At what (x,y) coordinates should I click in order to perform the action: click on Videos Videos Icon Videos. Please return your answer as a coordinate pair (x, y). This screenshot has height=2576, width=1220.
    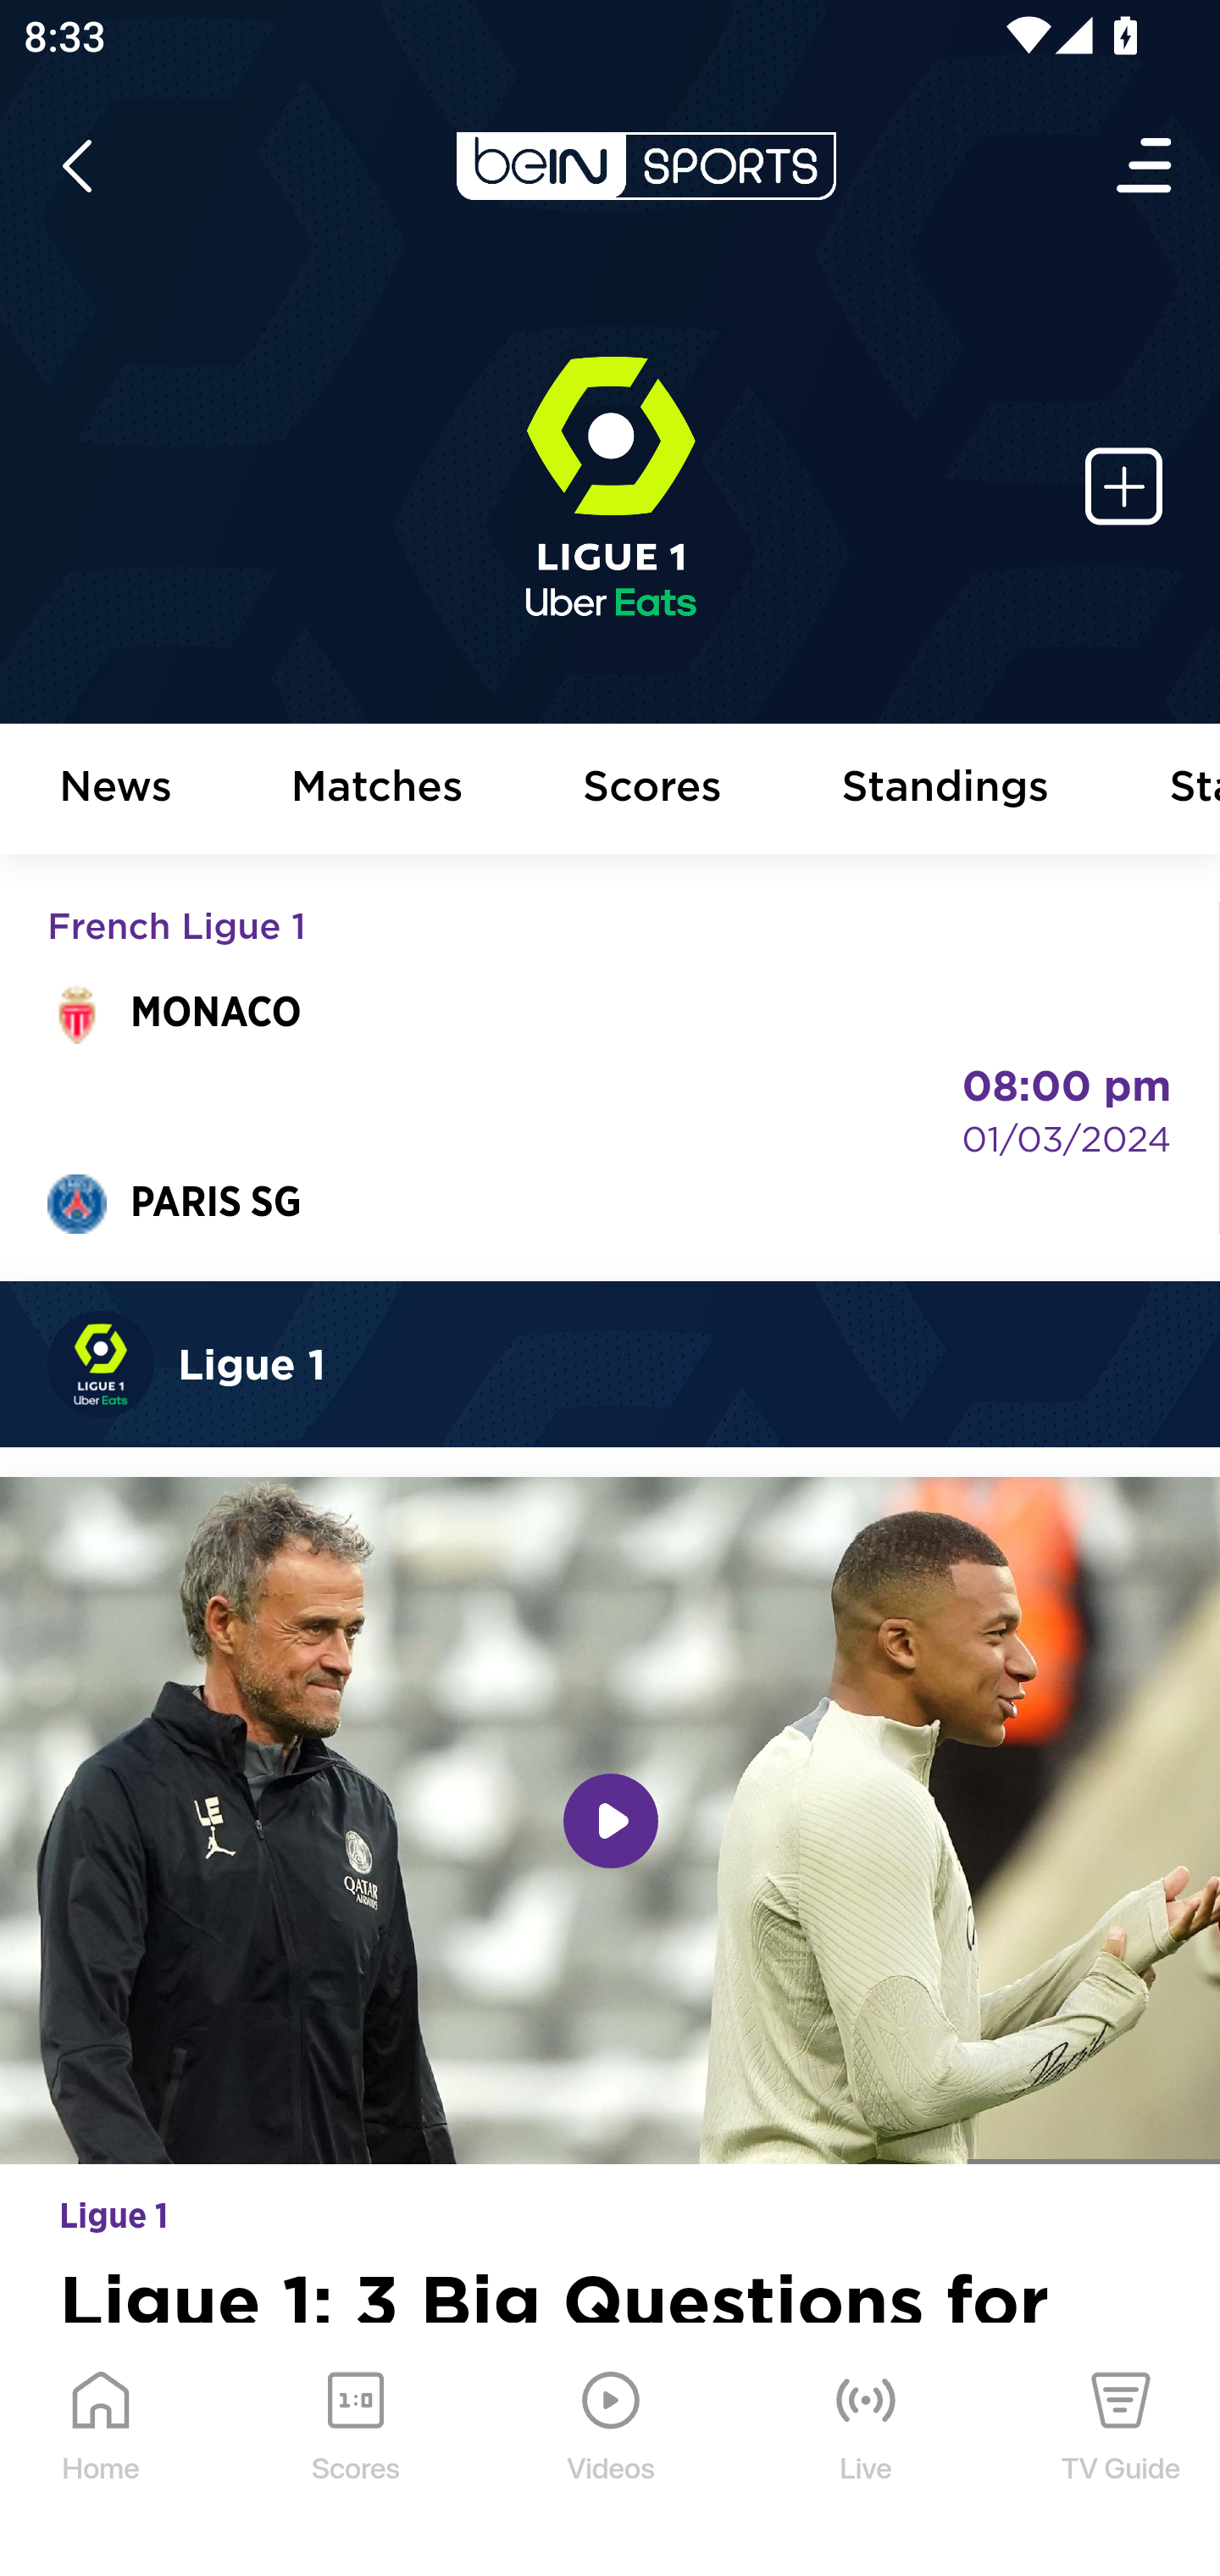
    Looking at the image, I should click on (612, 2451).